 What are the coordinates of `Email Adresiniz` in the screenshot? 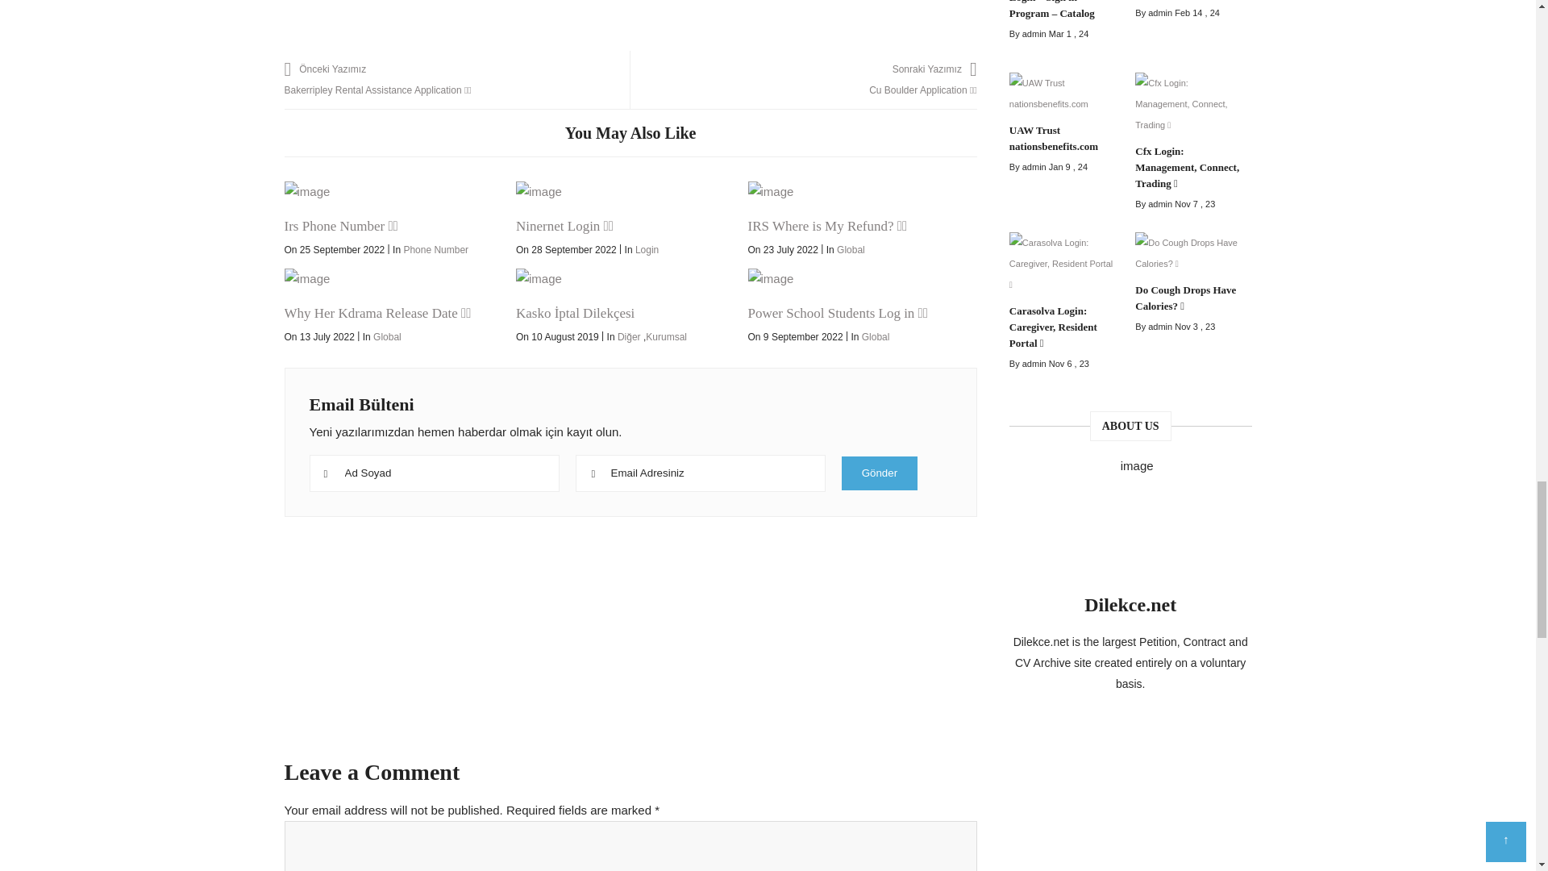 It's located at (701, 473).